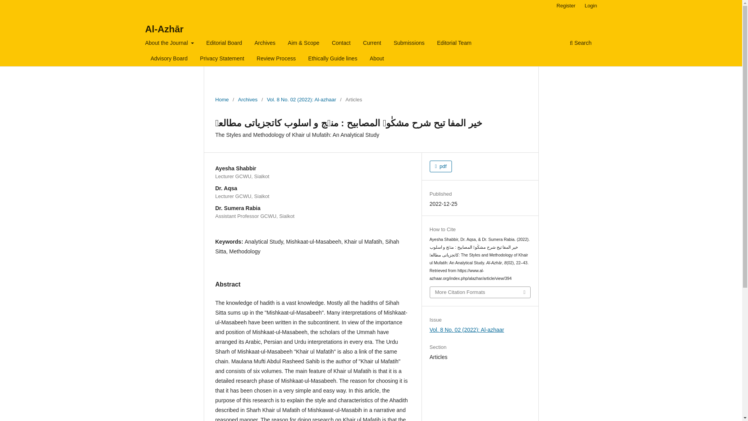 This screenshot has height=421, width=748. Describe the element at coordinates (265, 44) in the screenshot. I see `Archives` at that location.